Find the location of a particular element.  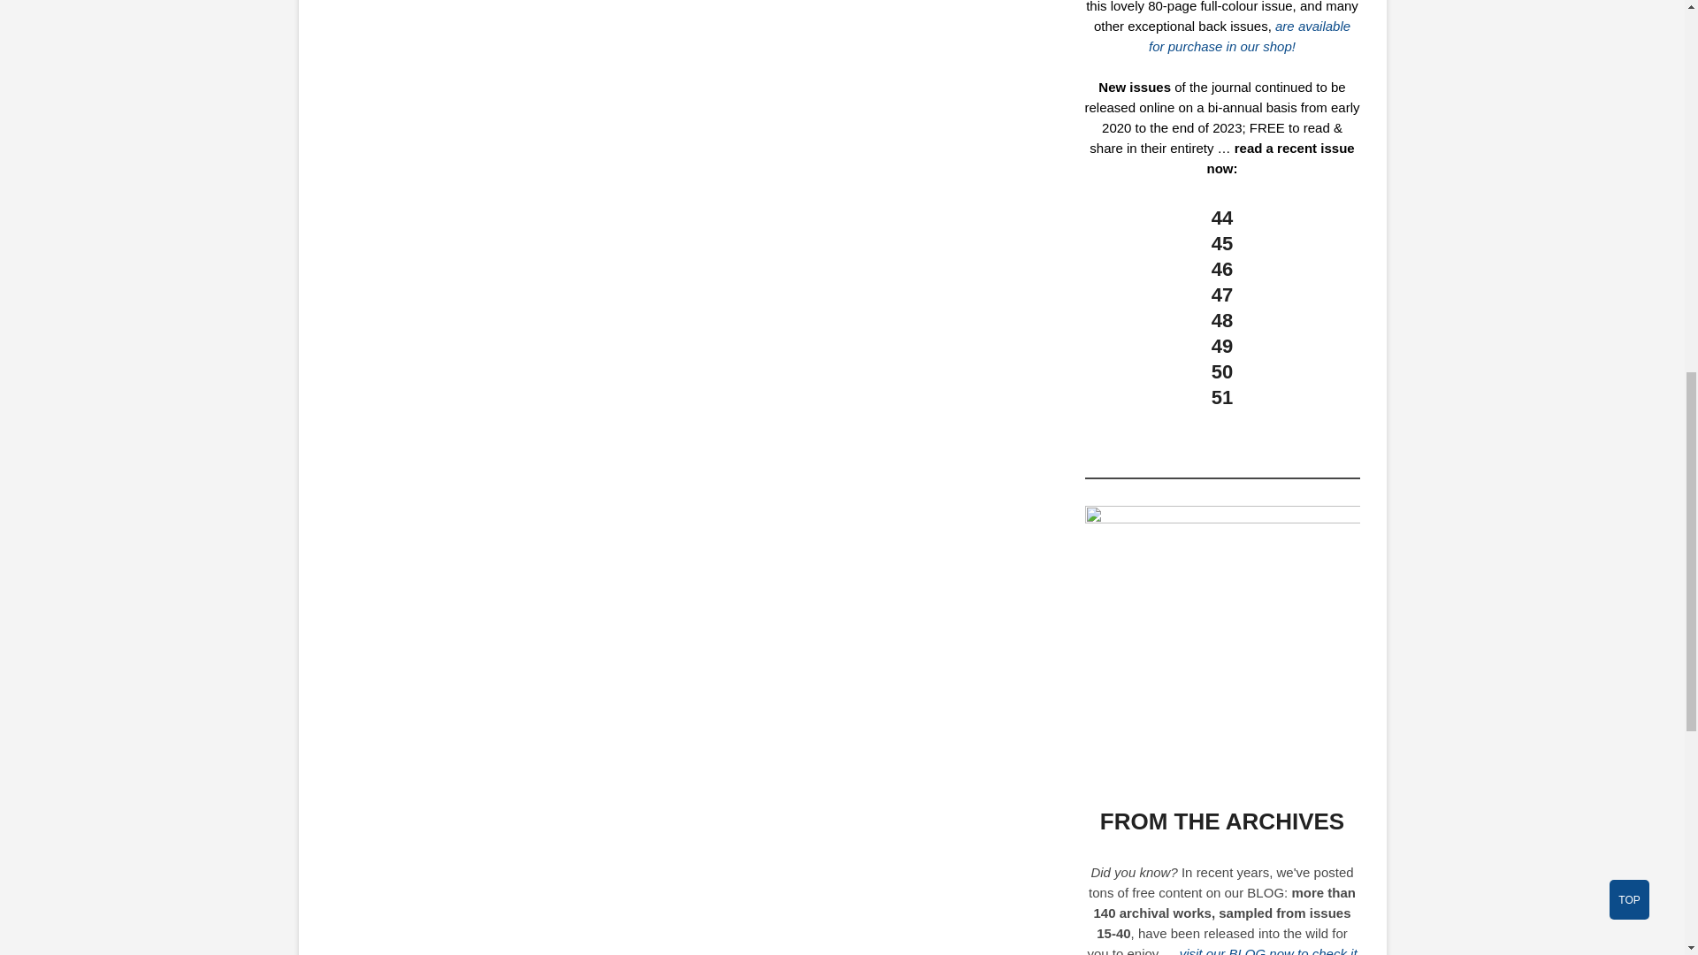

48 is located at coordinates (1222, 320).